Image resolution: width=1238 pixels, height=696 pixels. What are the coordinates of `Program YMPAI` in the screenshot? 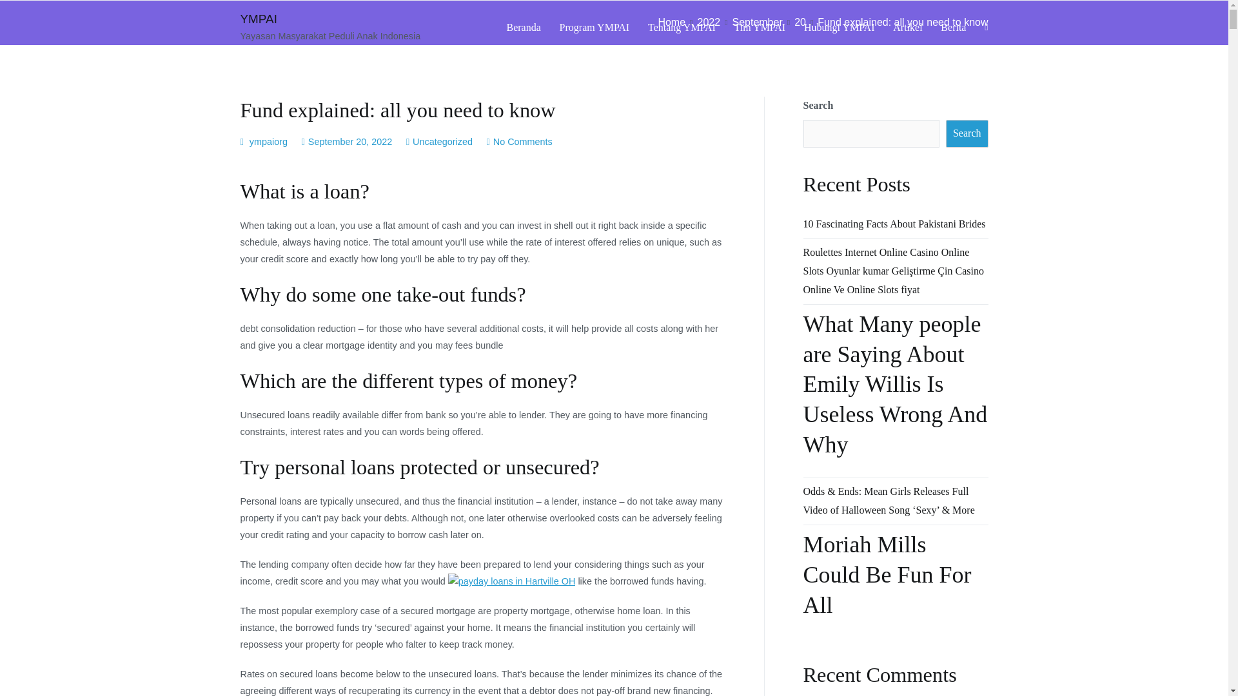 It's located at (594, 28).